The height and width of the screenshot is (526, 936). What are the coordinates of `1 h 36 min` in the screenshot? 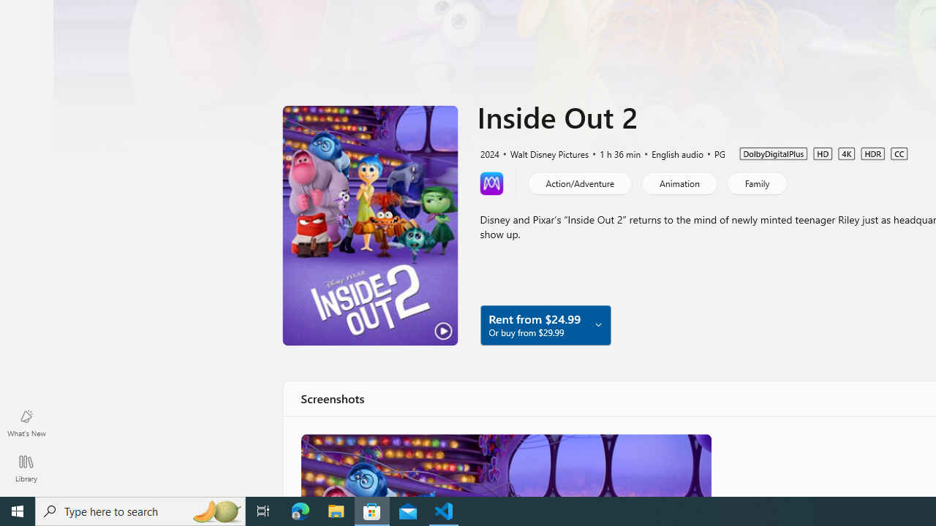 It's located at (614, 153).